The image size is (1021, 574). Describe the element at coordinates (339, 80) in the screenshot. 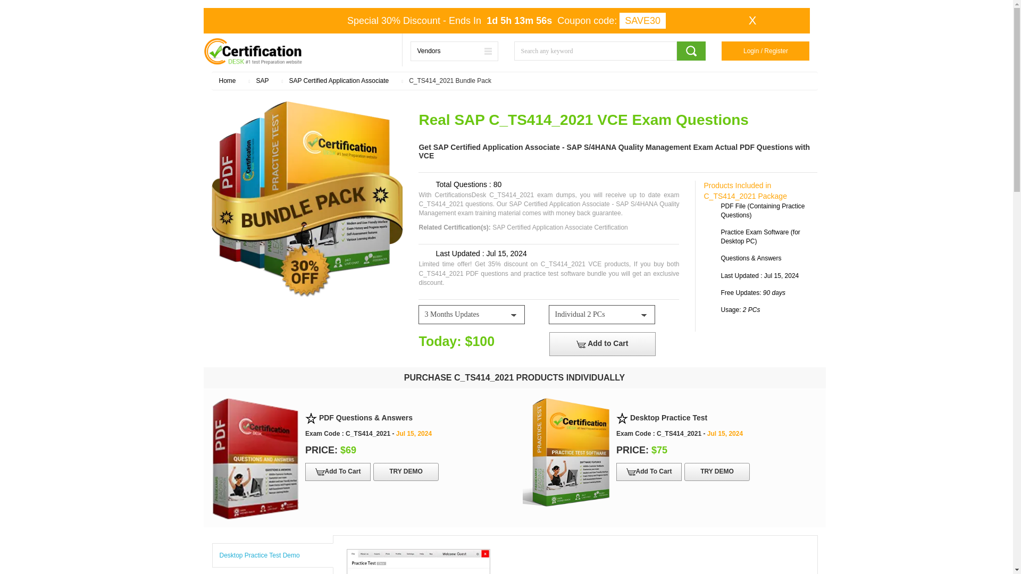

I see `SAP Certified Application Associate` at that location.